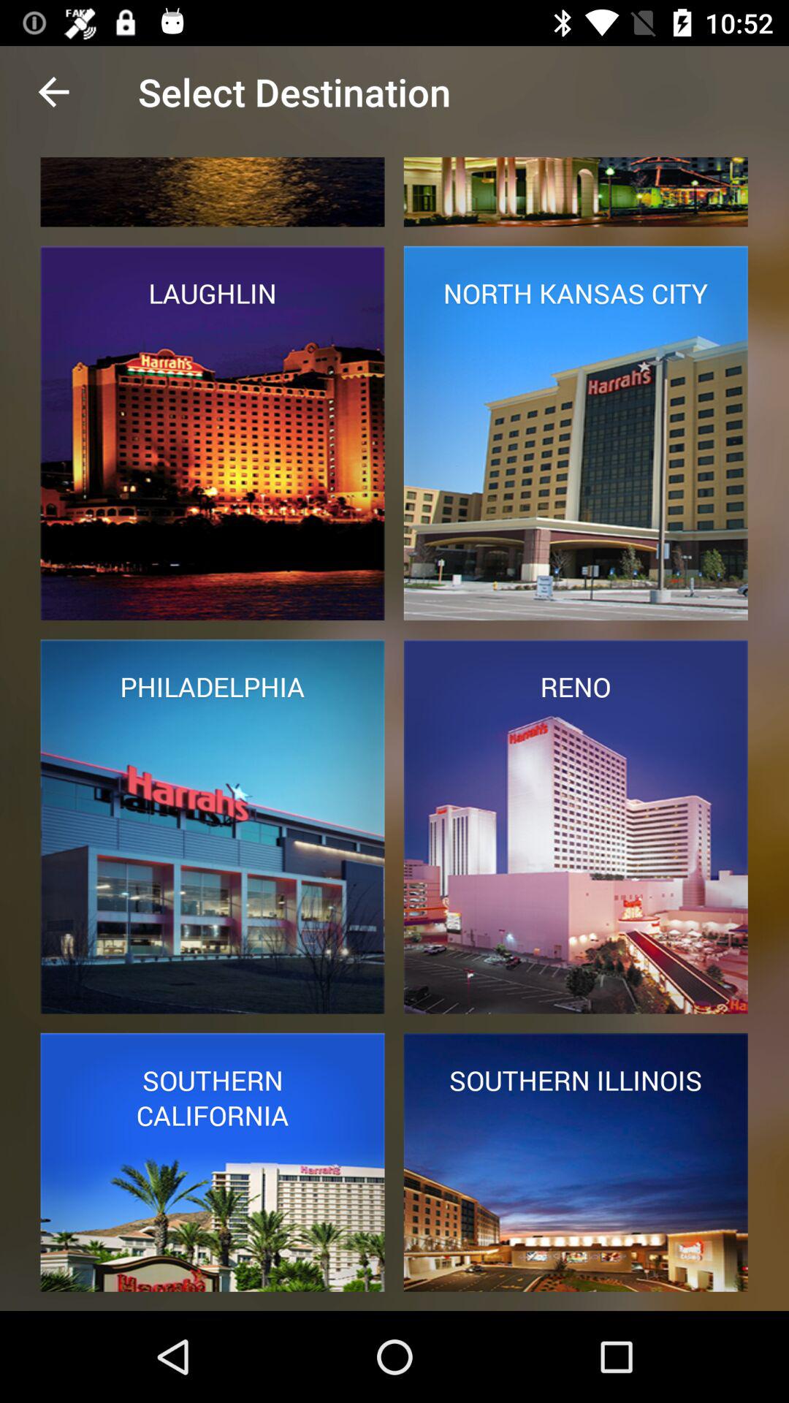  I want to click on select the image which is below the image north kansas city, so click(576, 827).